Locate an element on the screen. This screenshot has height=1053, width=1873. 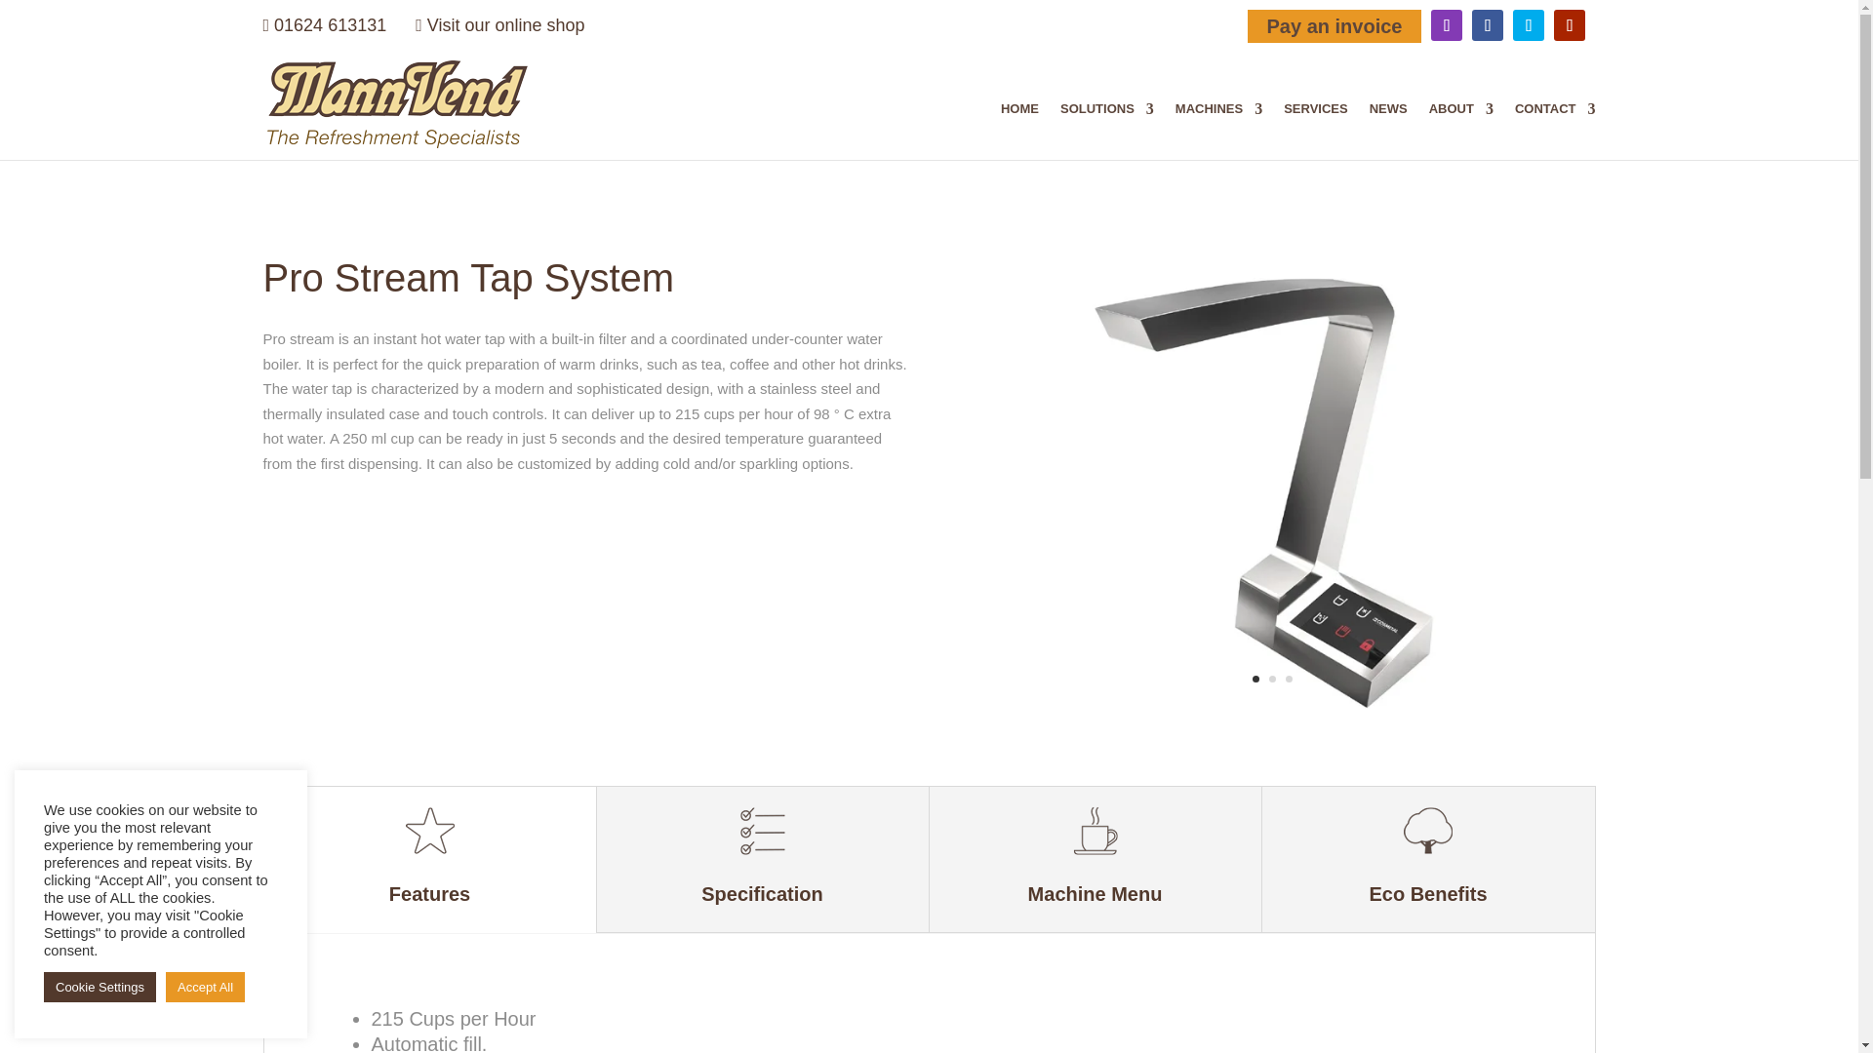
Visit our online shop is located at coordinates (499, 25).